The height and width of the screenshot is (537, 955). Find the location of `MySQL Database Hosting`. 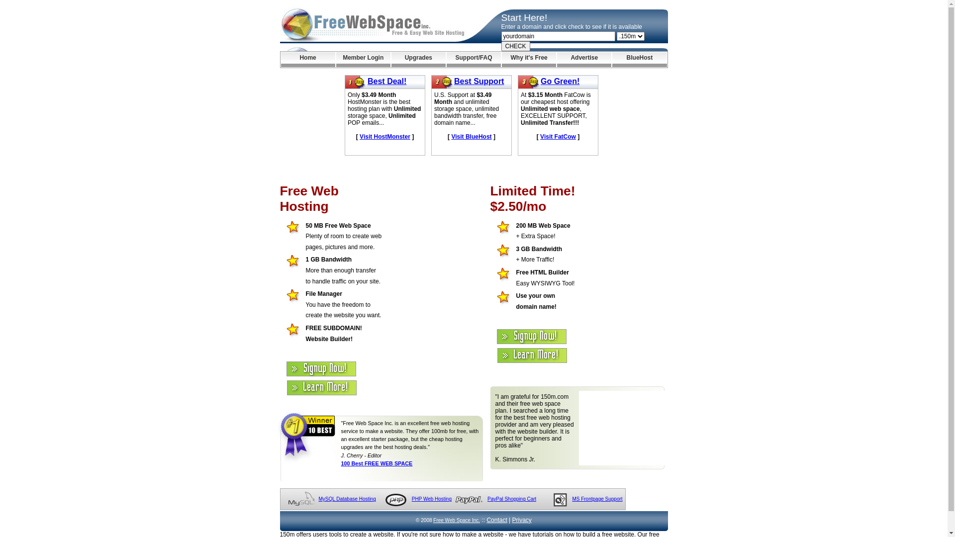

MySQL Database Hosting is located at coordinates (347, 499).